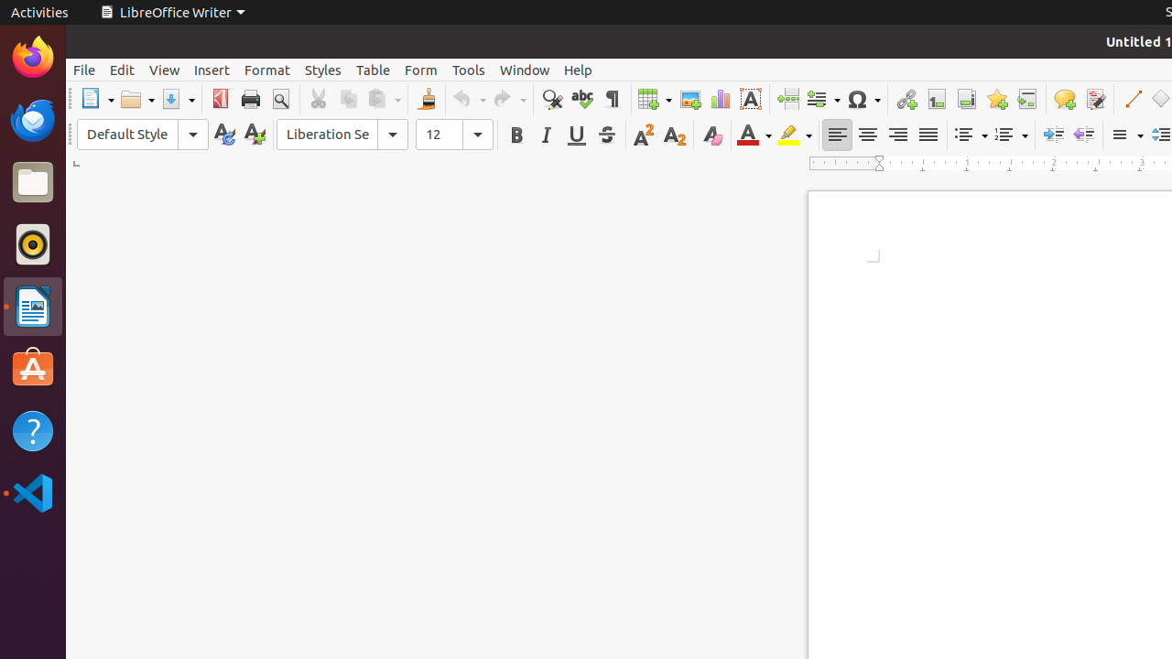 This screenshot has height=659, width=1172. What do you see at coordinates (223, 135) in the screenshot?
I see `Update` at bounding box center [223, 135].